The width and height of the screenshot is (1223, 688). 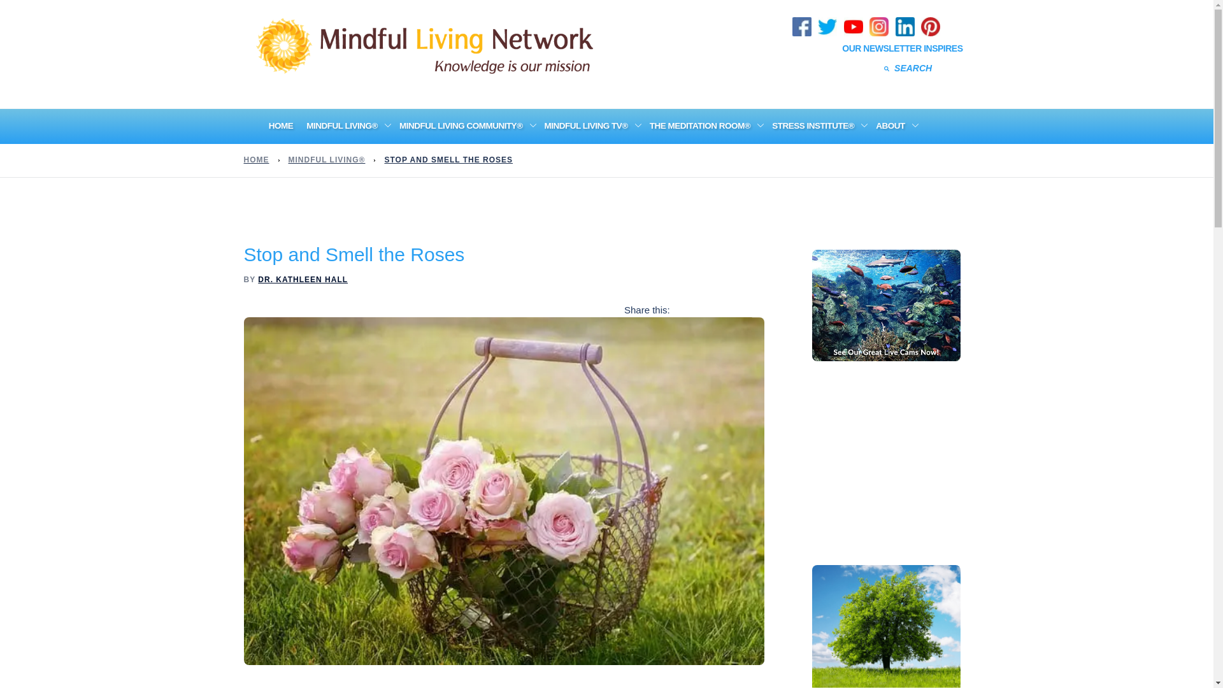 What do you see at coordinates (803, 23) in the screenshot?
I see `Facebook` at bounding box center [803, 23].